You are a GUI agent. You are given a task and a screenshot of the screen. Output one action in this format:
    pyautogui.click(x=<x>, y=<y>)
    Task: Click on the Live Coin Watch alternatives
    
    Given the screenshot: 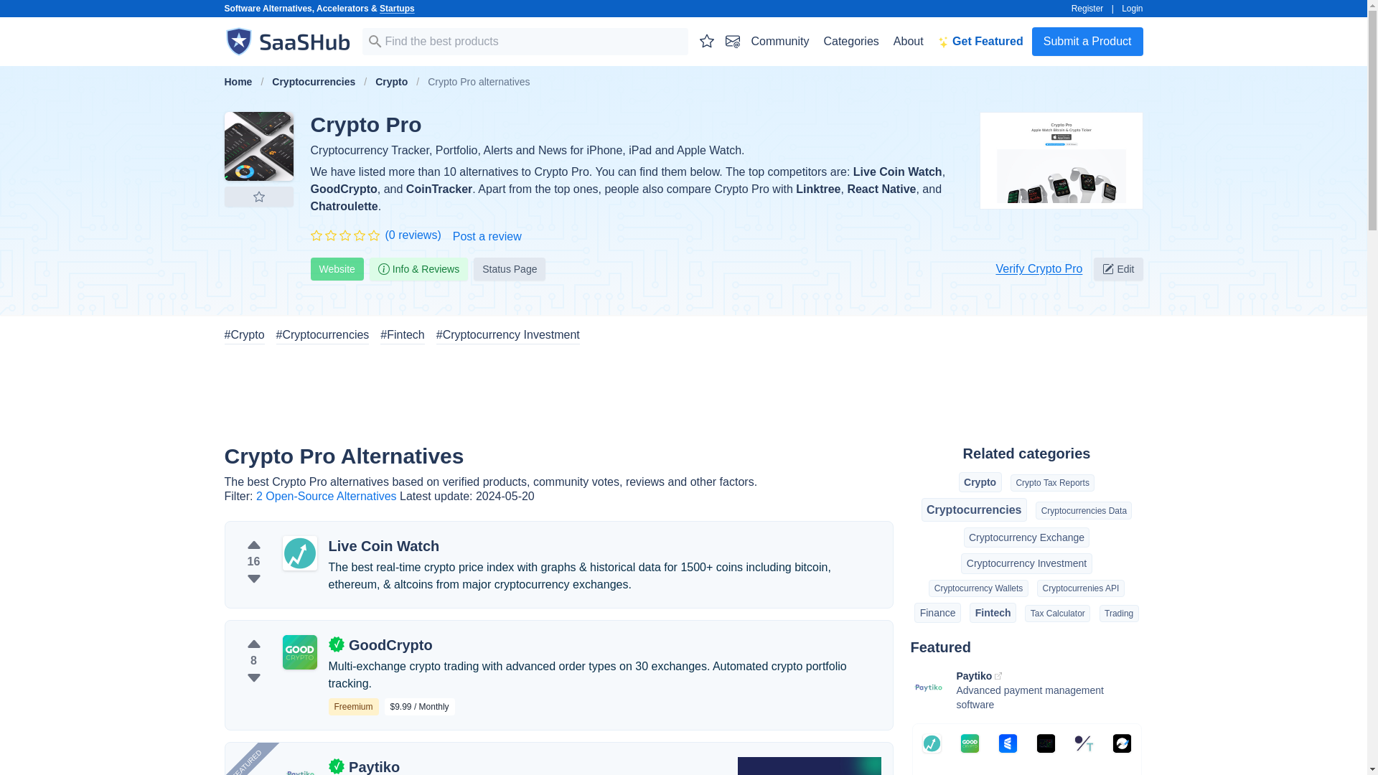 What is the action you would take?
    pyautogui.click(x=384, y=546)
    